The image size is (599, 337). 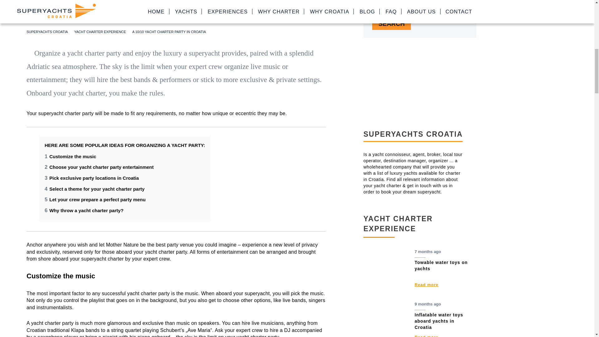 What do you see at coordinates (391, 24) in the screenshot?
I see `Search` at bounding box center [391, 24].